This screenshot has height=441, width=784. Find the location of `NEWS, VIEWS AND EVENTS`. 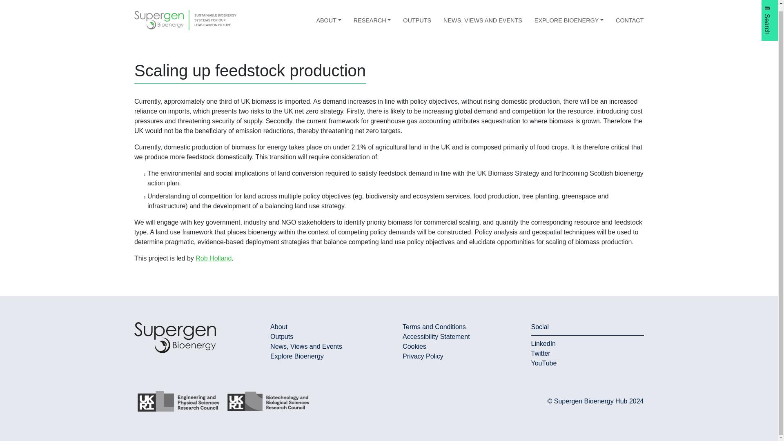

NEWS, VIEWS AND EVENTS is located at coordinates (483, 15).